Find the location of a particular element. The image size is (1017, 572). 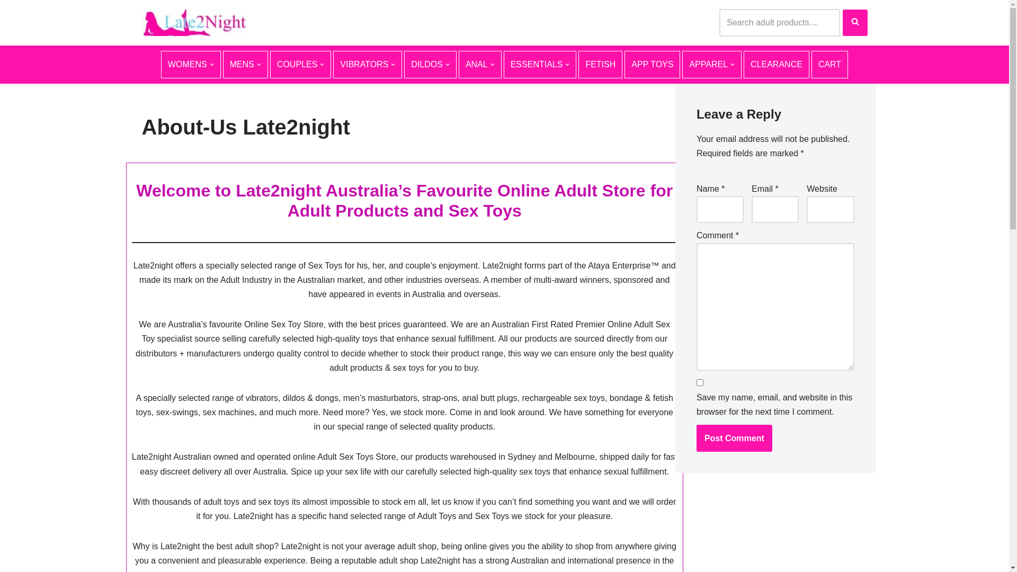

MENS is located at coordinates (246, 65).